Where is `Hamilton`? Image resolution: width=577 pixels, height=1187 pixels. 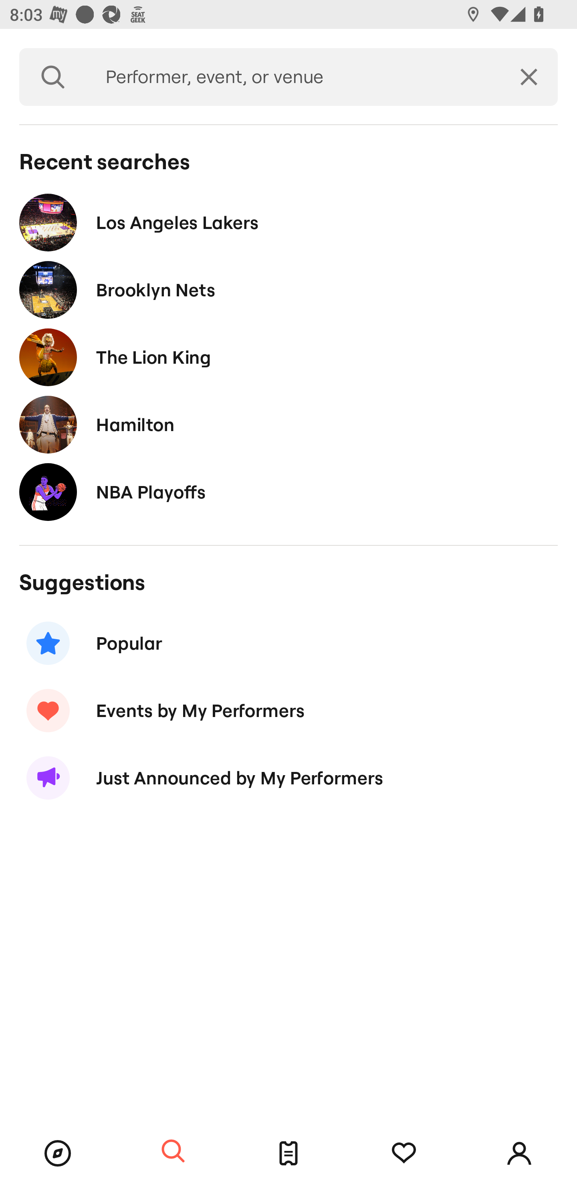
Hamilton is located at coordinates (288, 424).